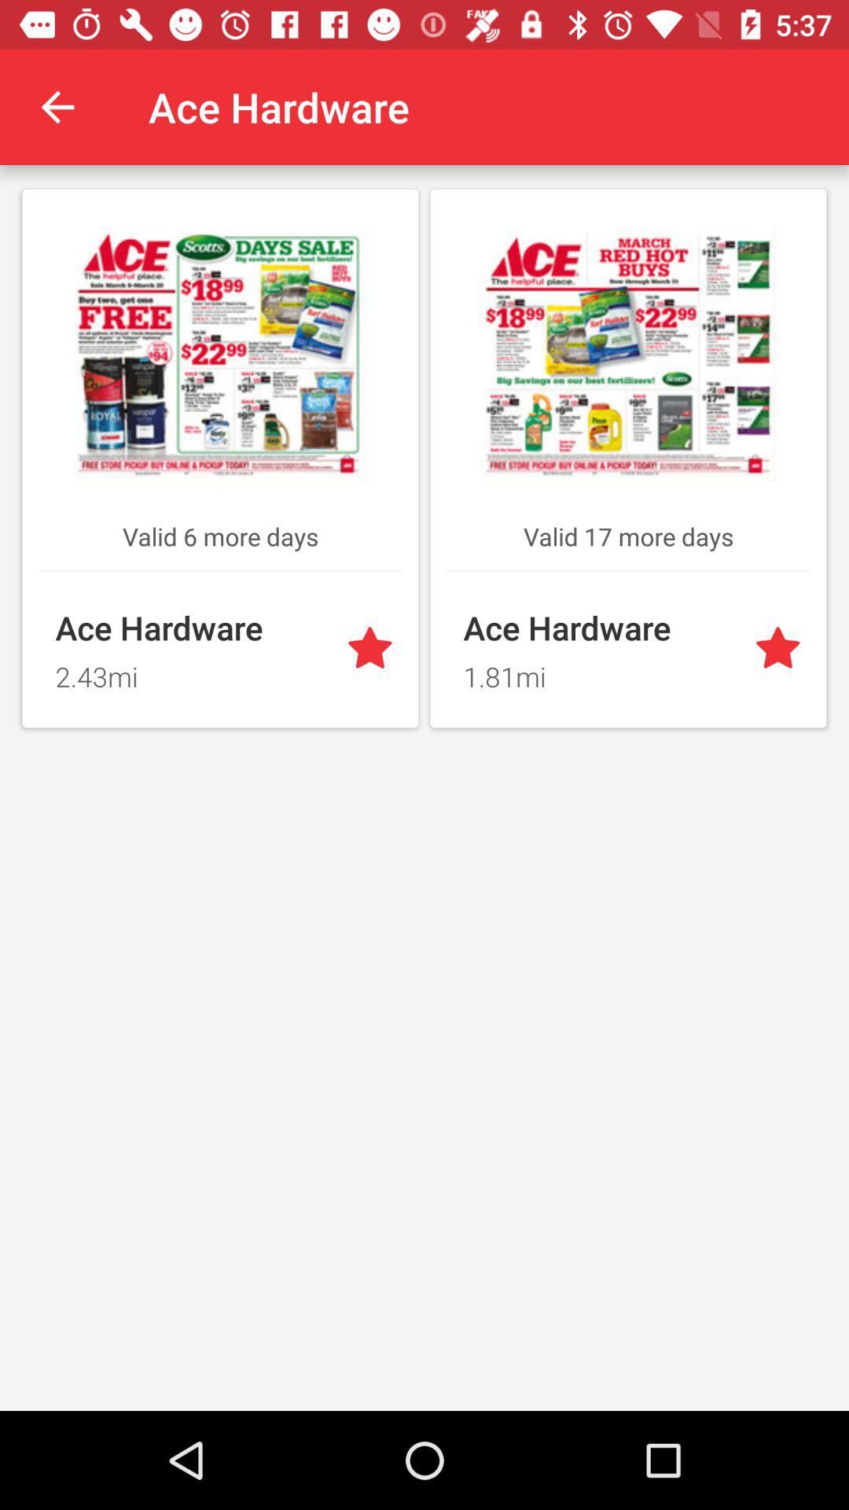 Image resolution: width=849 pixels, height=1510 pixels. I want to click on click rating option, so click(373, 650).